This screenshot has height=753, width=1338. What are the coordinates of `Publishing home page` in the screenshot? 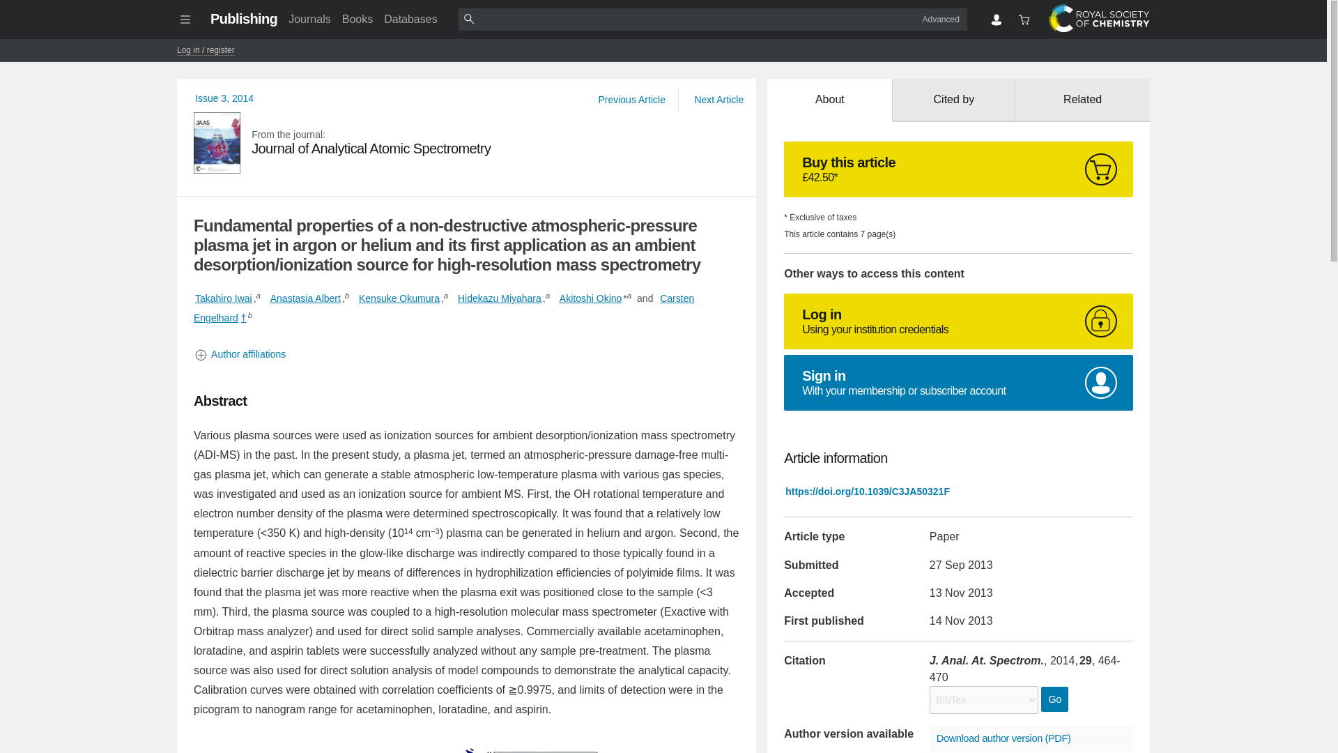 It's located at (467, 143).